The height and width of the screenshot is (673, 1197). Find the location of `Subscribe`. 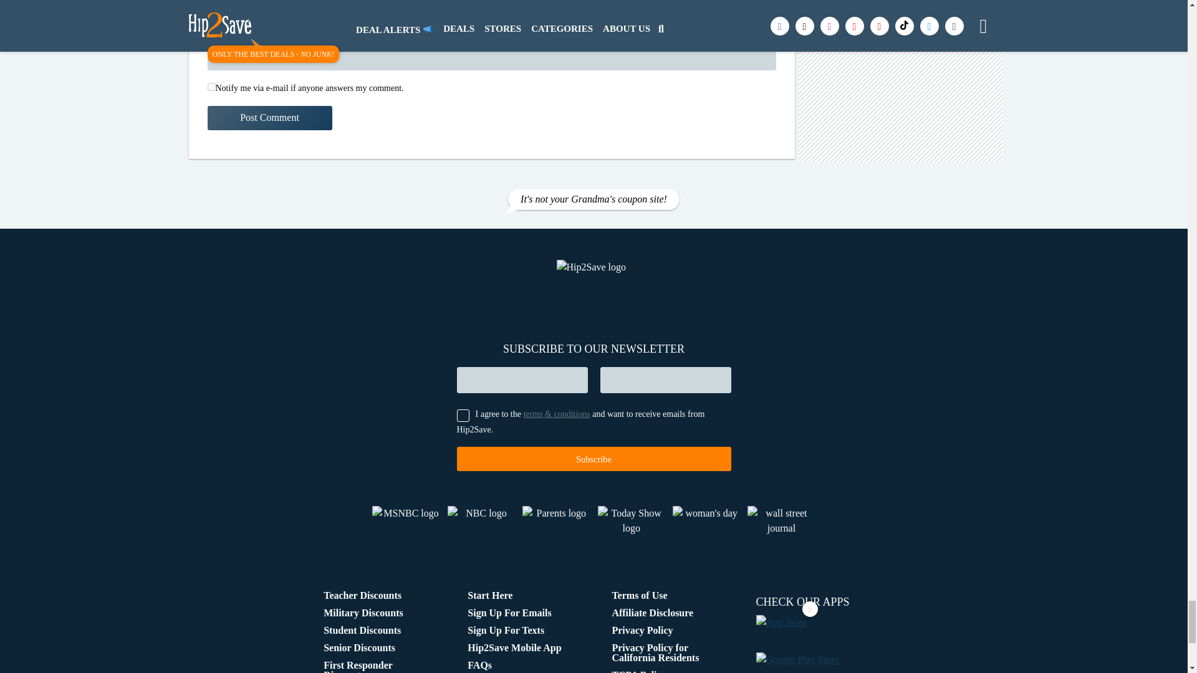

Subscribe is located at coordinates (593, 459).